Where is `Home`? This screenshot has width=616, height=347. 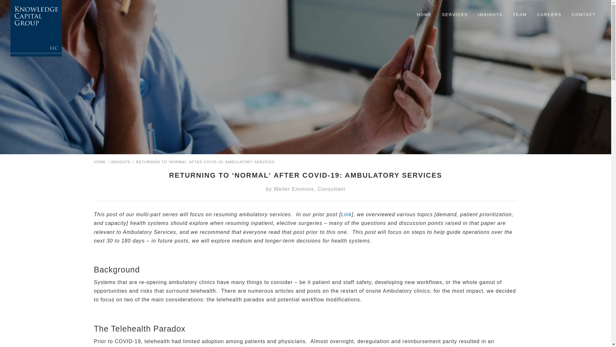 Home is located at coordinates (99, 162).